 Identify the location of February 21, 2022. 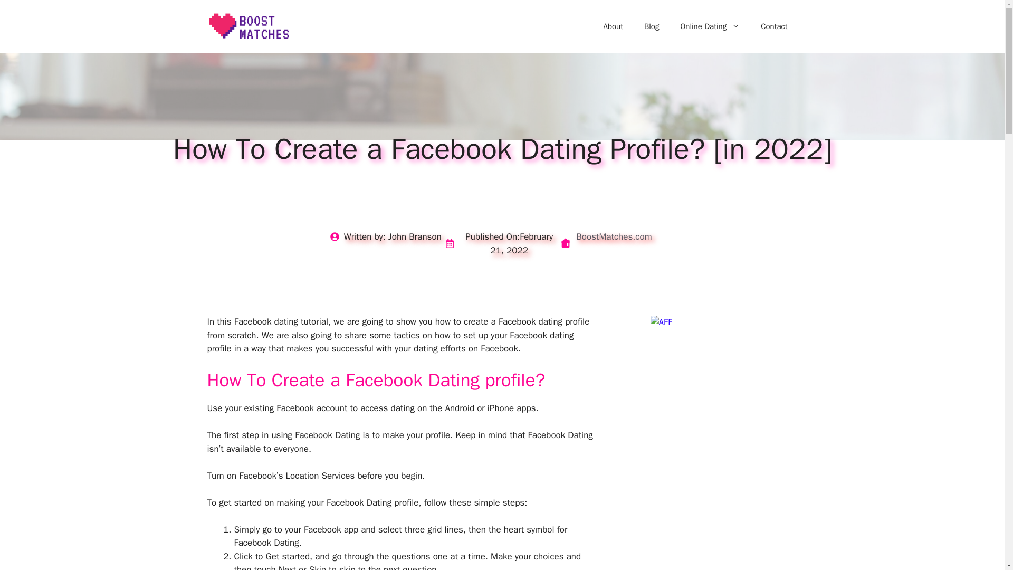
(521, 243).